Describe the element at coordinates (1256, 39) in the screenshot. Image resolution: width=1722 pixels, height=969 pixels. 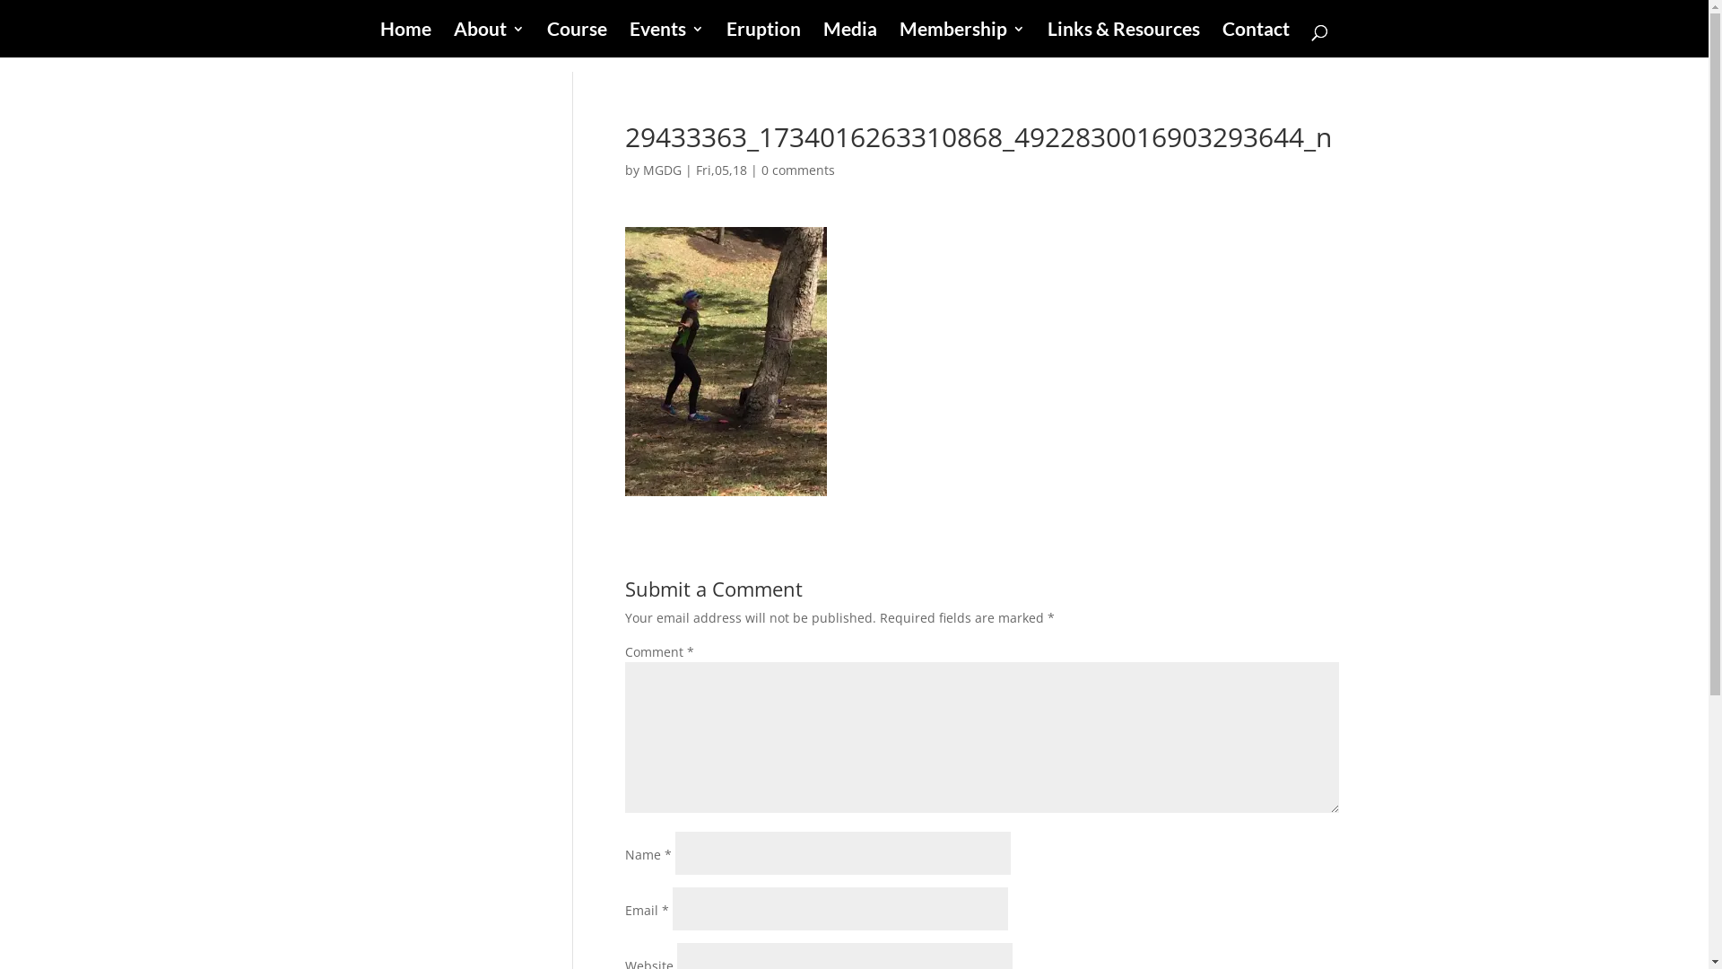
I see `Contact` at that location.